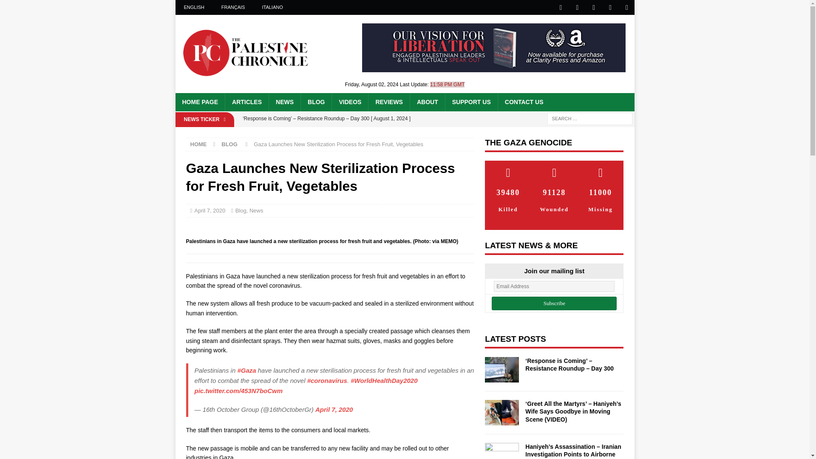 The image size is (816, 459). I want to click on CONTACT US, so click(524, 102).